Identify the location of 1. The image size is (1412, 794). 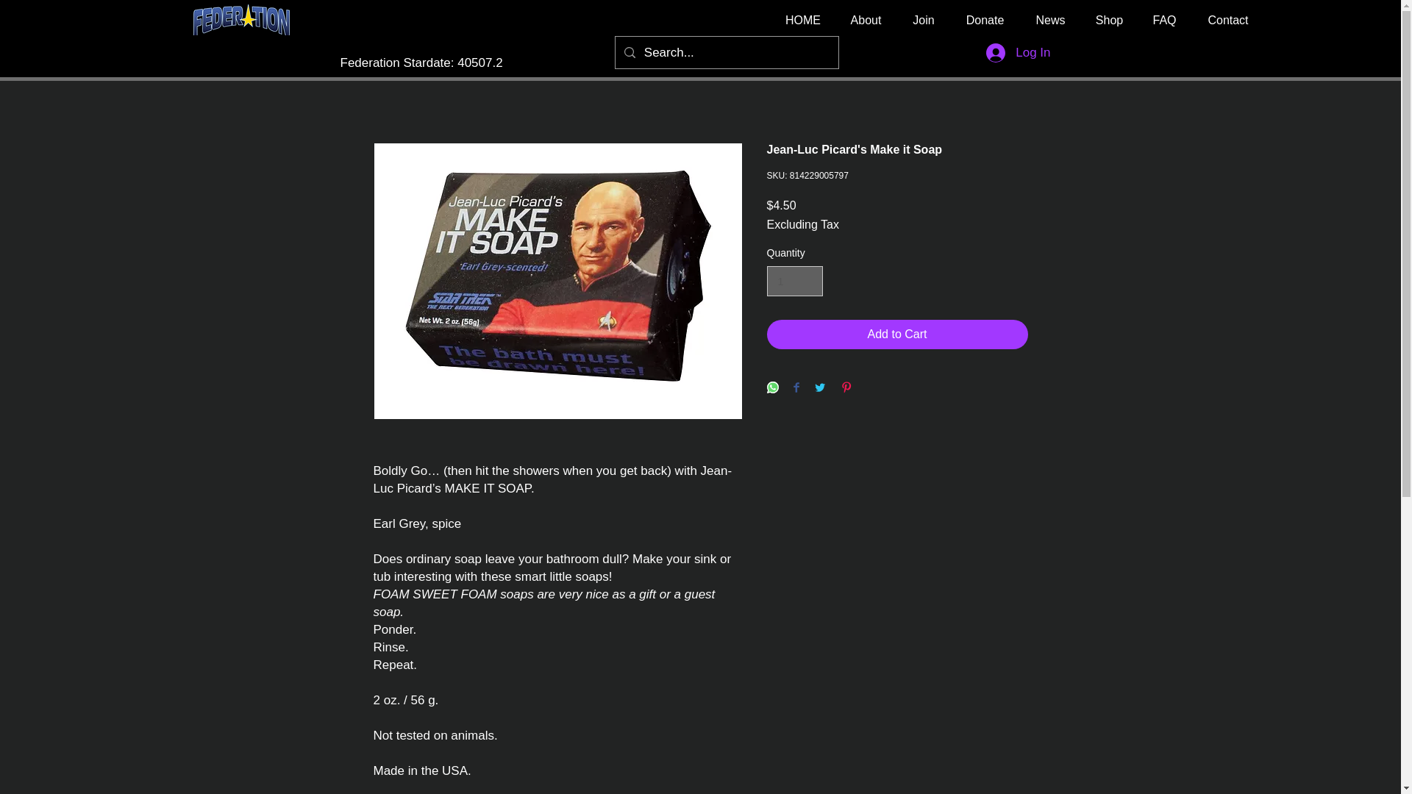
(794, 281).